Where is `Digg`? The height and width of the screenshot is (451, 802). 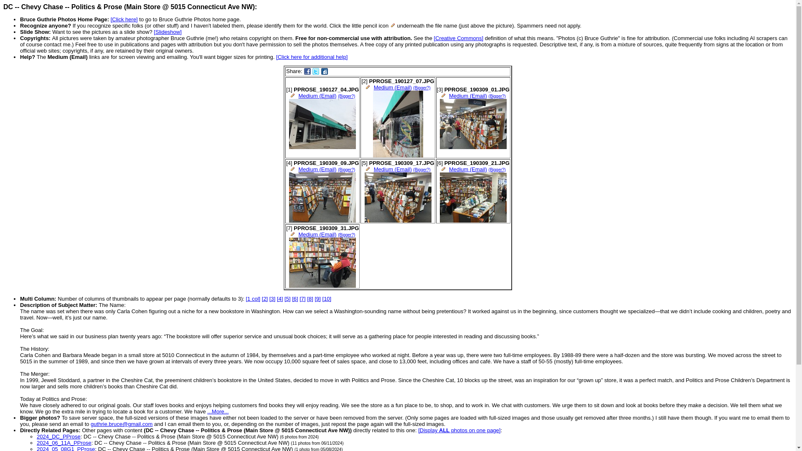 Digg is located at coordinates (325, 71).